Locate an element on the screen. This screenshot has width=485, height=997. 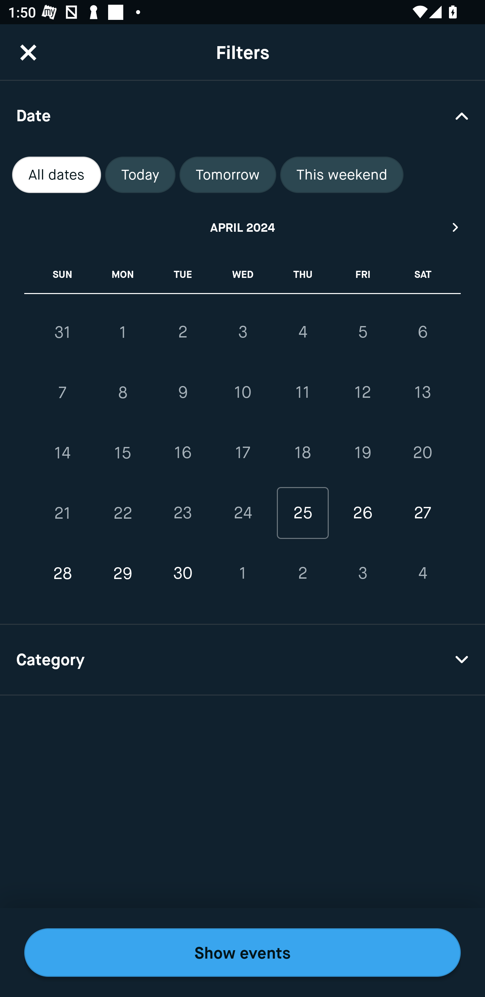
This weekend is located at coordinates (342, 175).